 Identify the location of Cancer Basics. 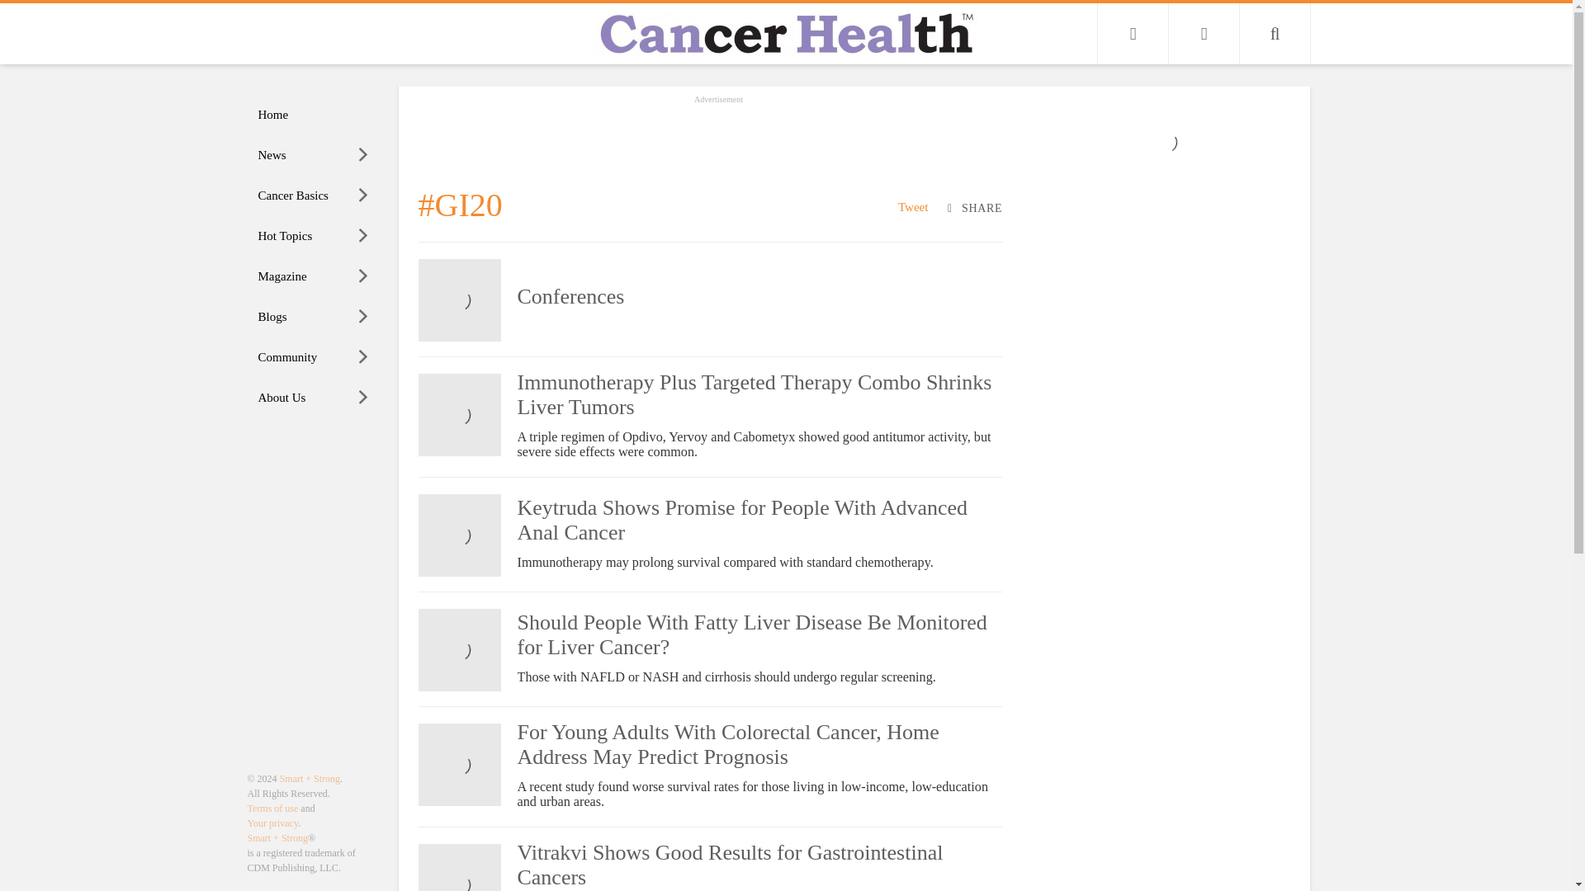
(314, 196).